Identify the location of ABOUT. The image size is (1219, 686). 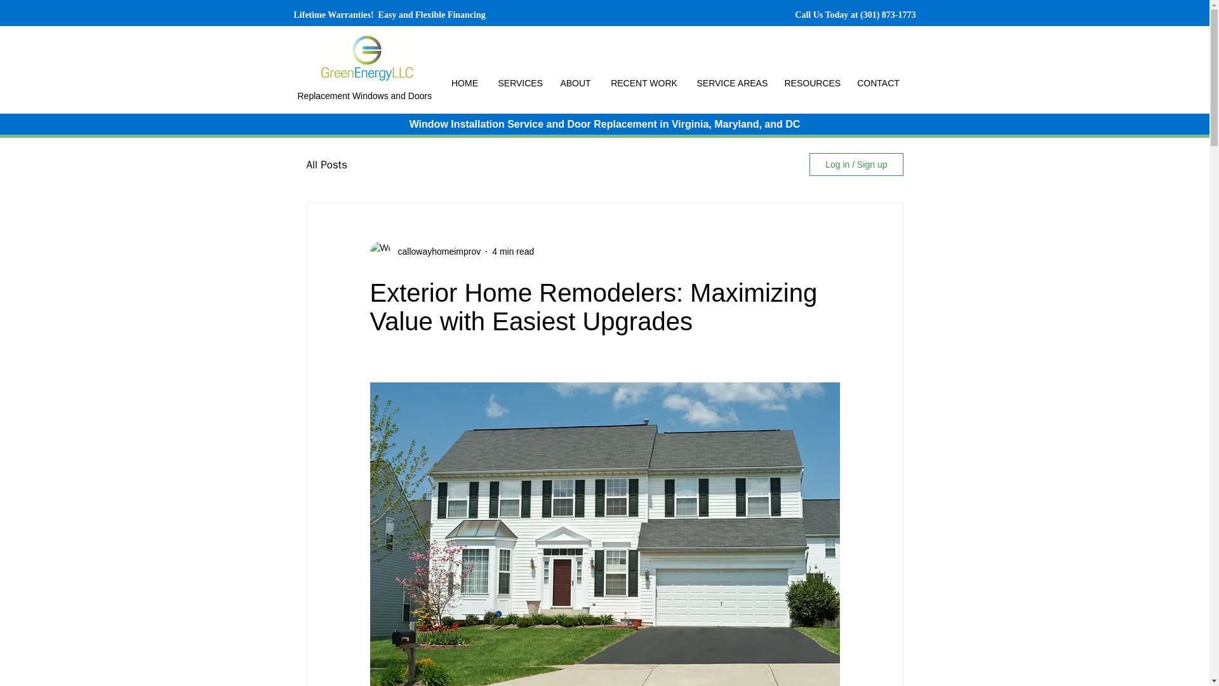
(575, 83).